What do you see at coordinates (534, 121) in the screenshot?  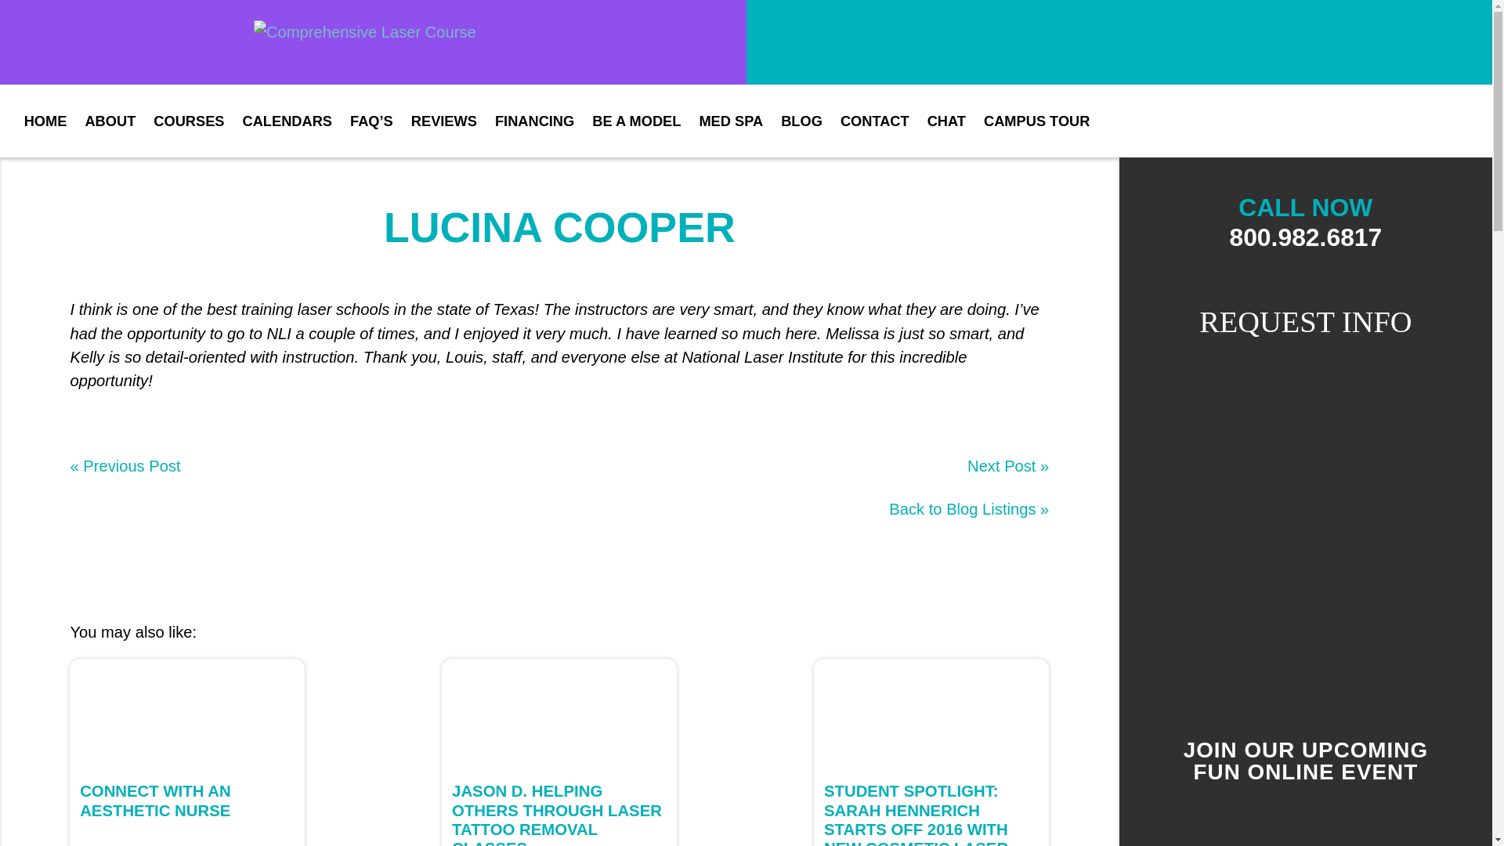 I see `FINANCING` at bounding box center [534, 121].